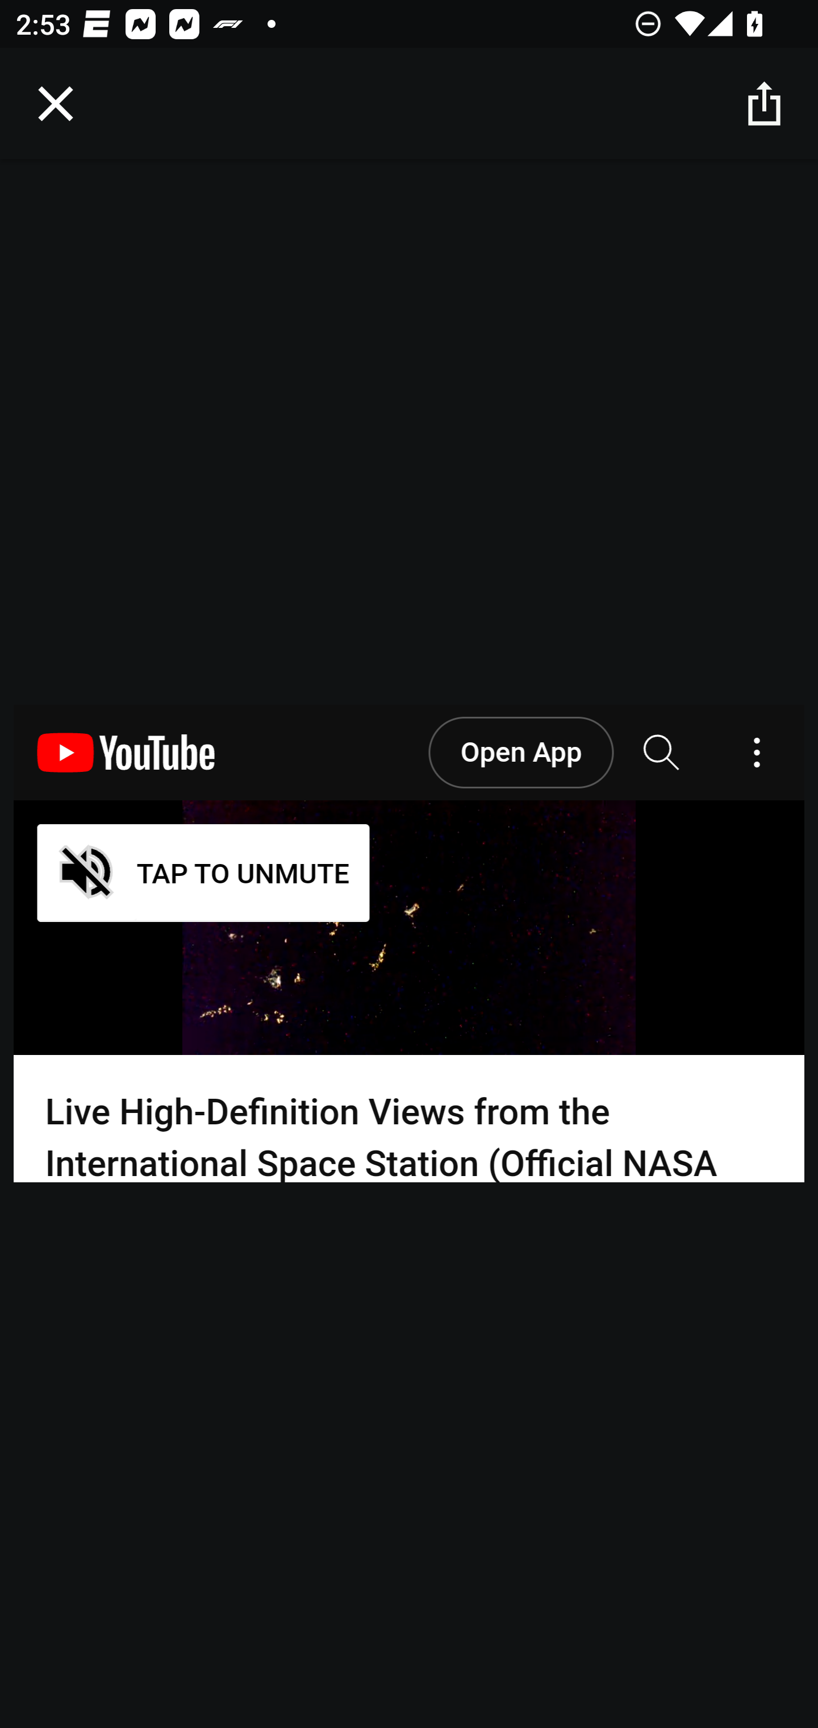 The width and height of the screenshot is (818, 1728). I want to click on Account, so click(757, 753).